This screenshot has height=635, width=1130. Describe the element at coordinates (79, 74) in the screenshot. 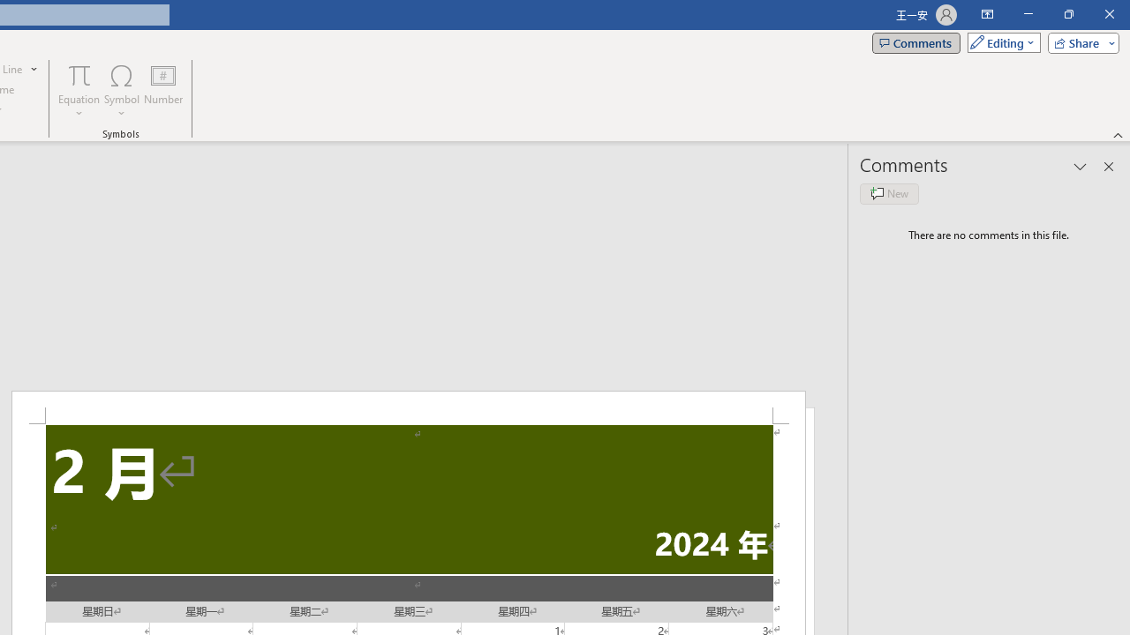

I see `Equation` at that location.